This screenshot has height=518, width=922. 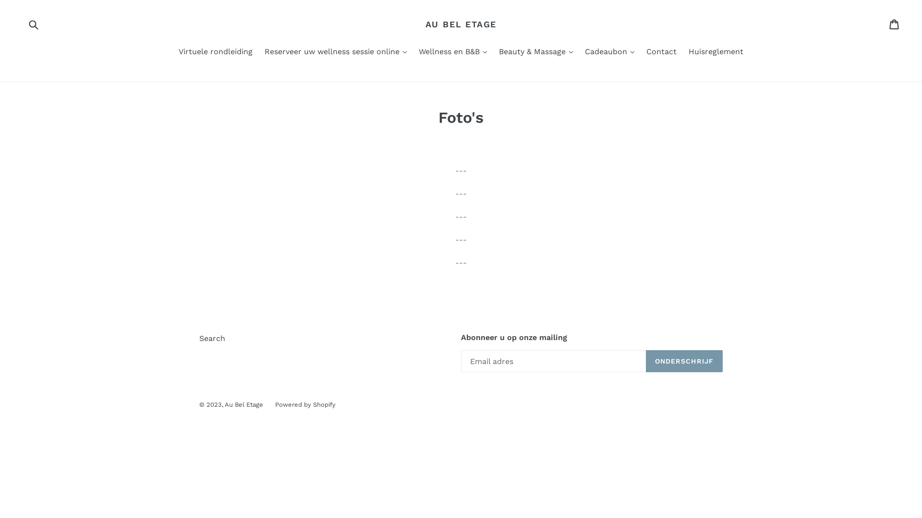 What do you see at coordinates (212, 339) in the screenshot?
I see `Search` at bounding box center [212, 339].